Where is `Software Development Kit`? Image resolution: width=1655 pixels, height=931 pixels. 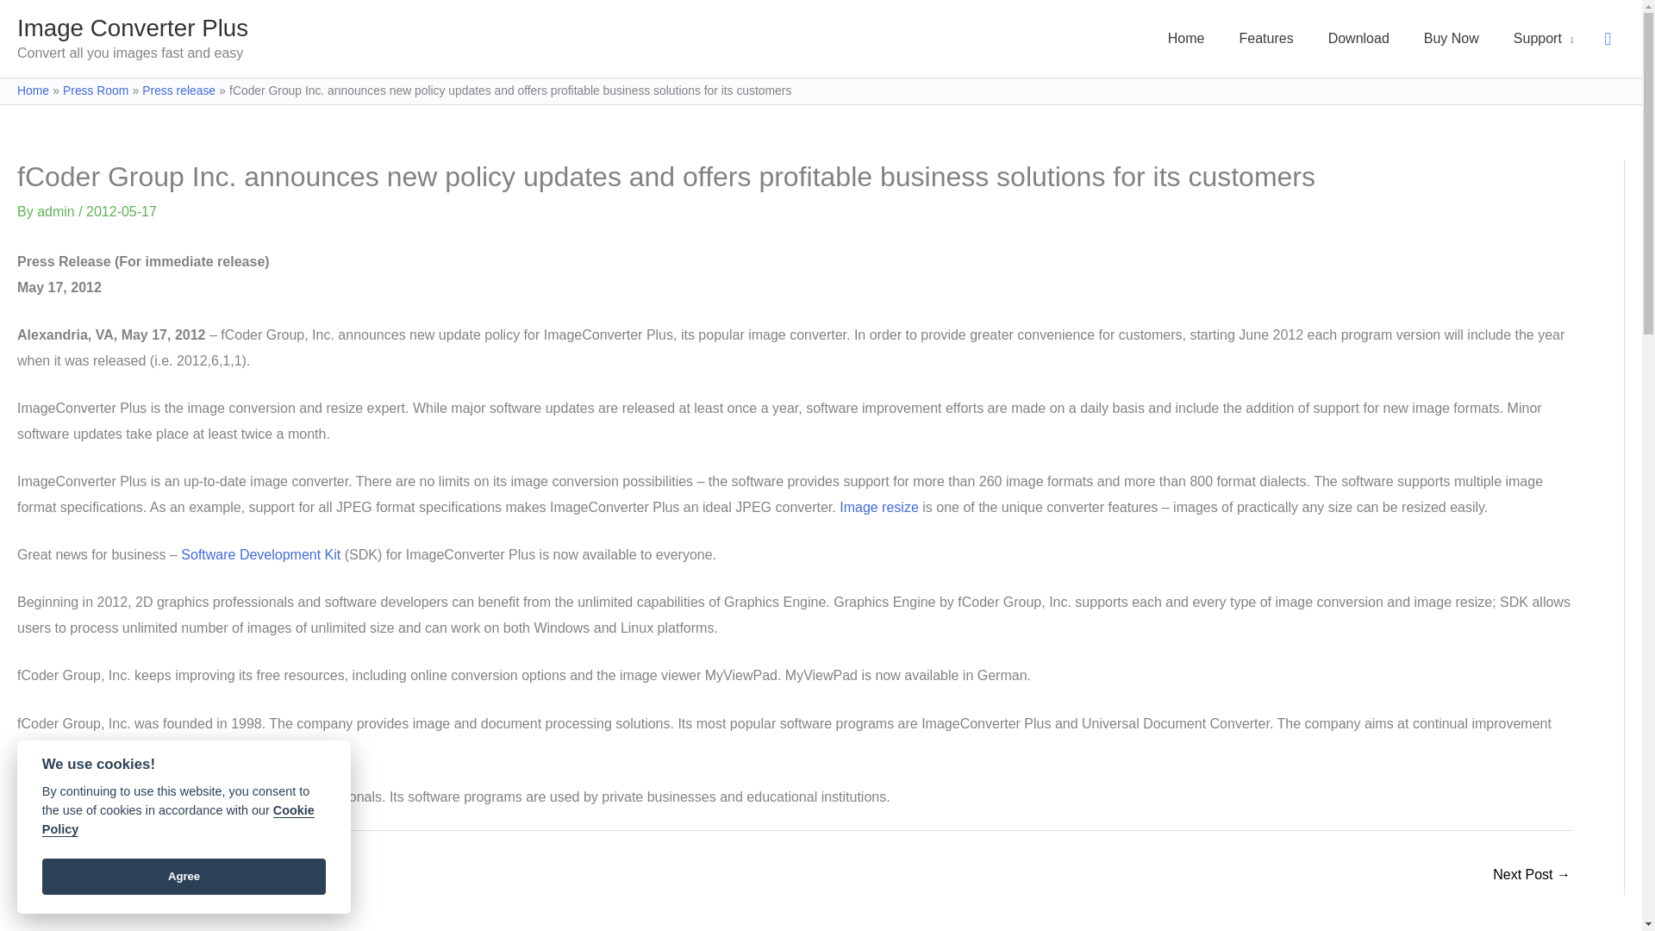
Software Development Kit is located at coordinates (260, 555).